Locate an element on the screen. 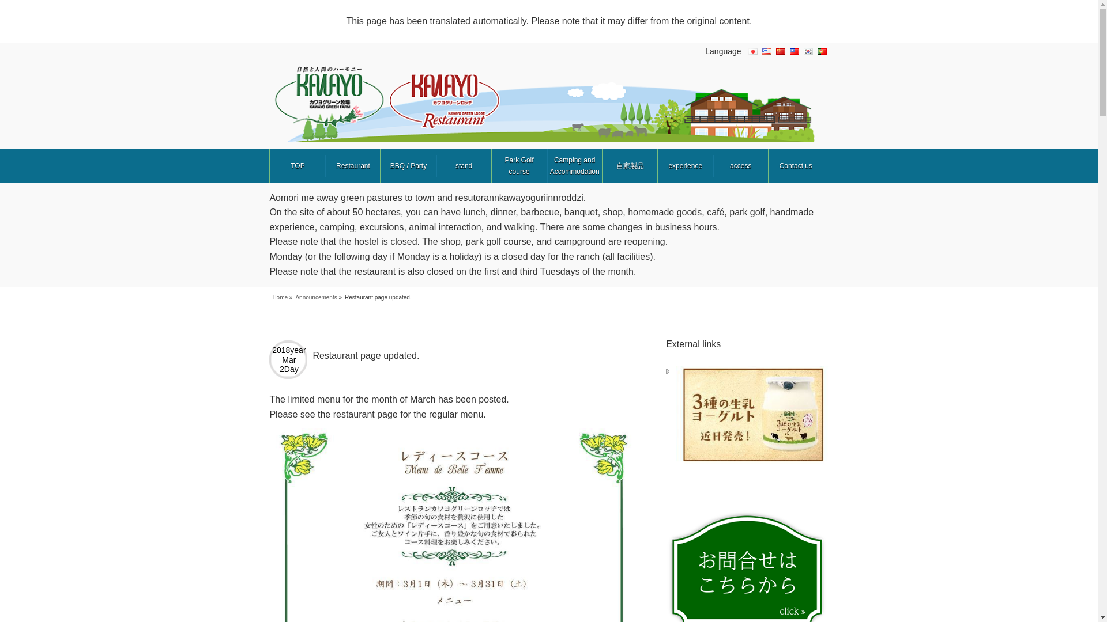 The height and width of the screenshot is (622, 1107). Camping and Accommodation is located at coordinates (574, 166).